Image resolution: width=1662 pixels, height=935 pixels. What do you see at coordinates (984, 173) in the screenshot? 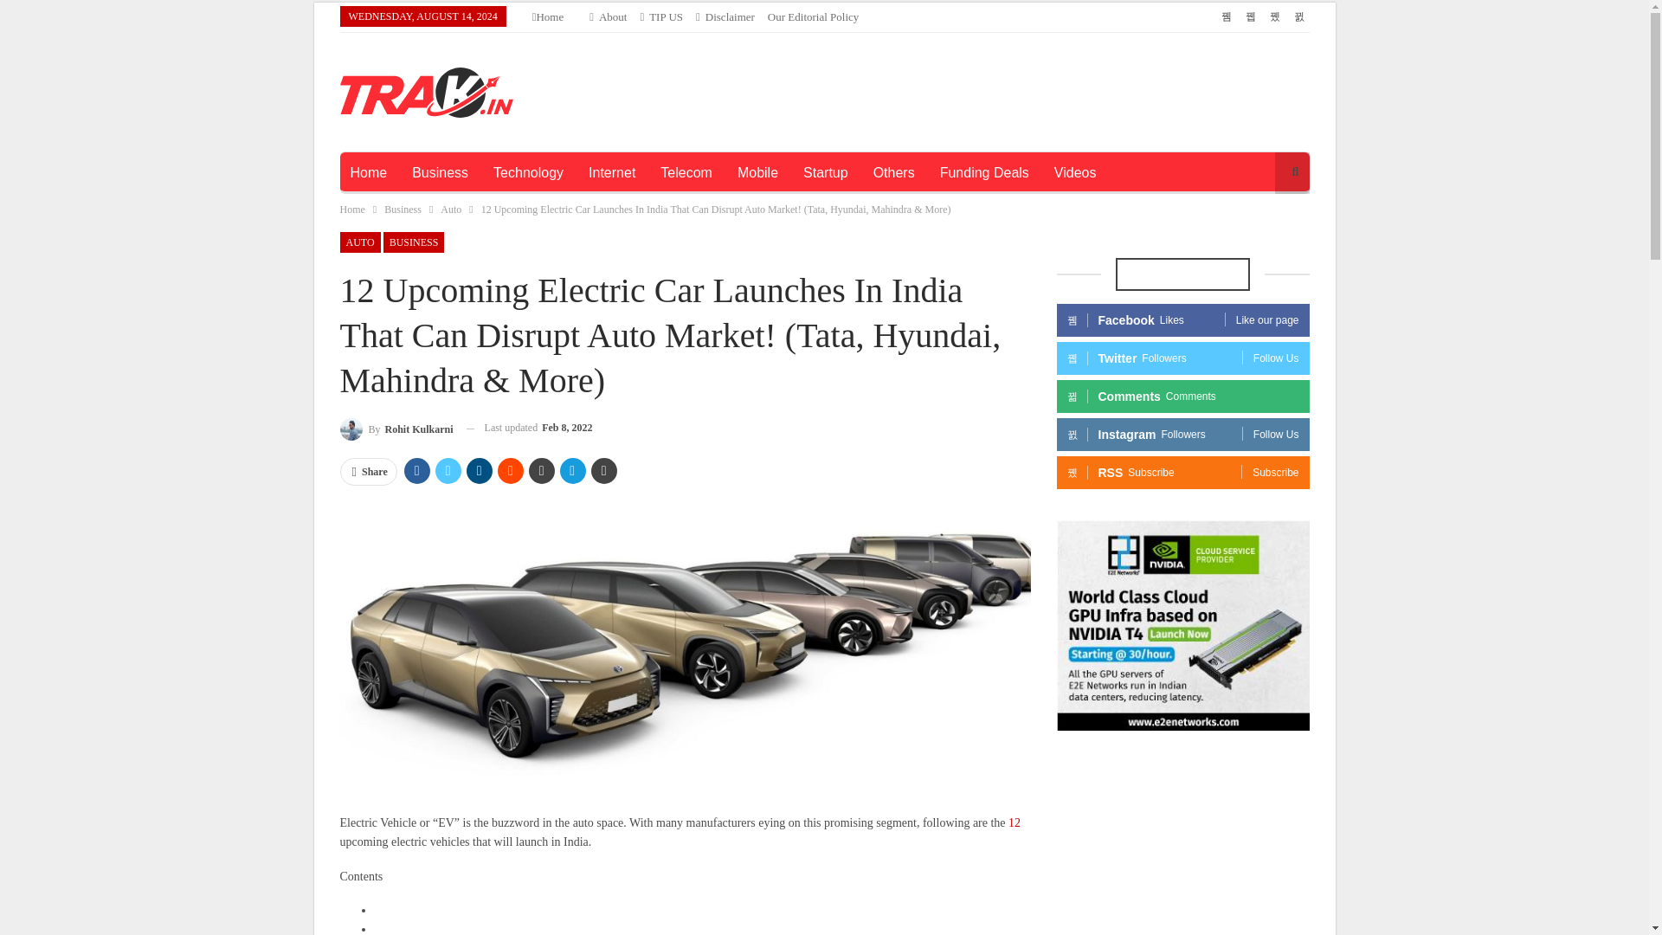
I see `Funding Deals` at bounding box center [984, 173].